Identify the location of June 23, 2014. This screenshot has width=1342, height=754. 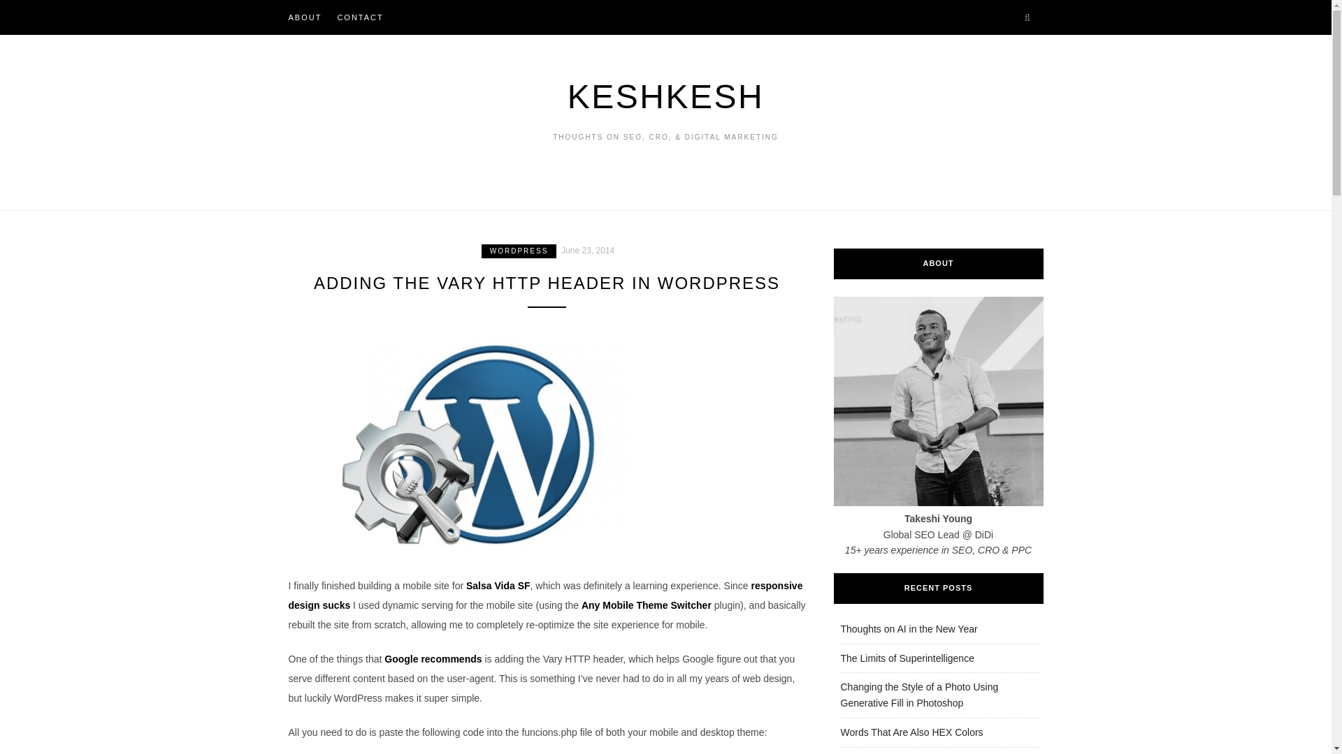
(587, 250).